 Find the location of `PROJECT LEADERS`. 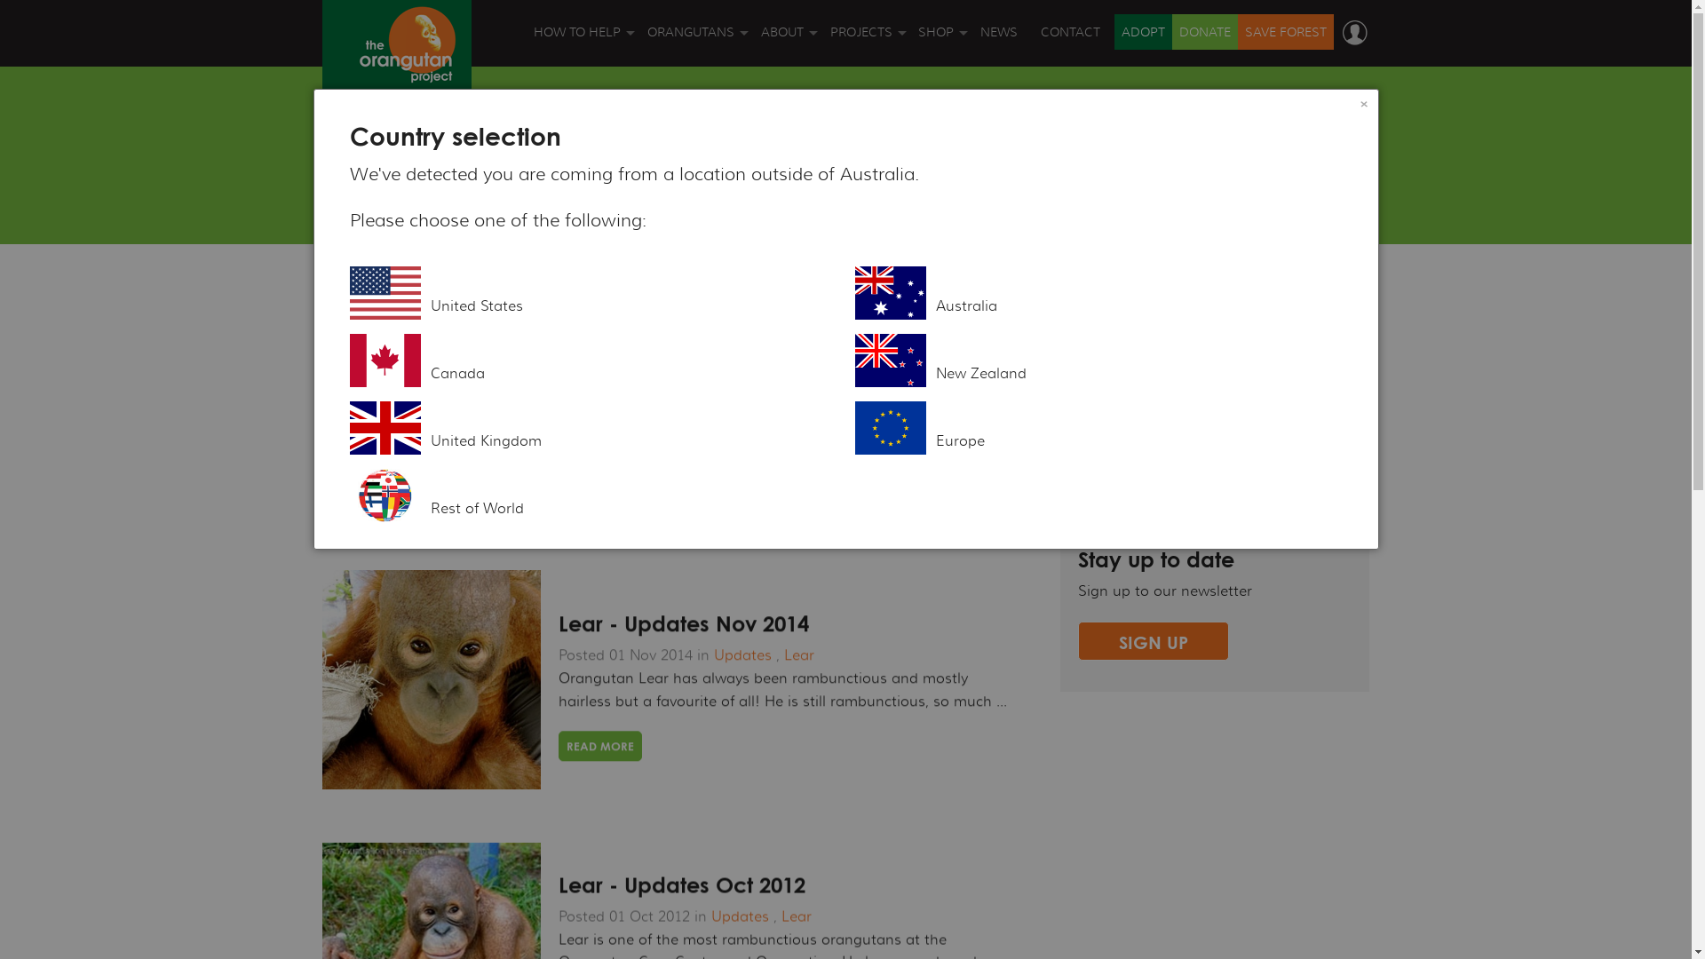

PROJECT LEADERS is located at coordinates (863, 224).